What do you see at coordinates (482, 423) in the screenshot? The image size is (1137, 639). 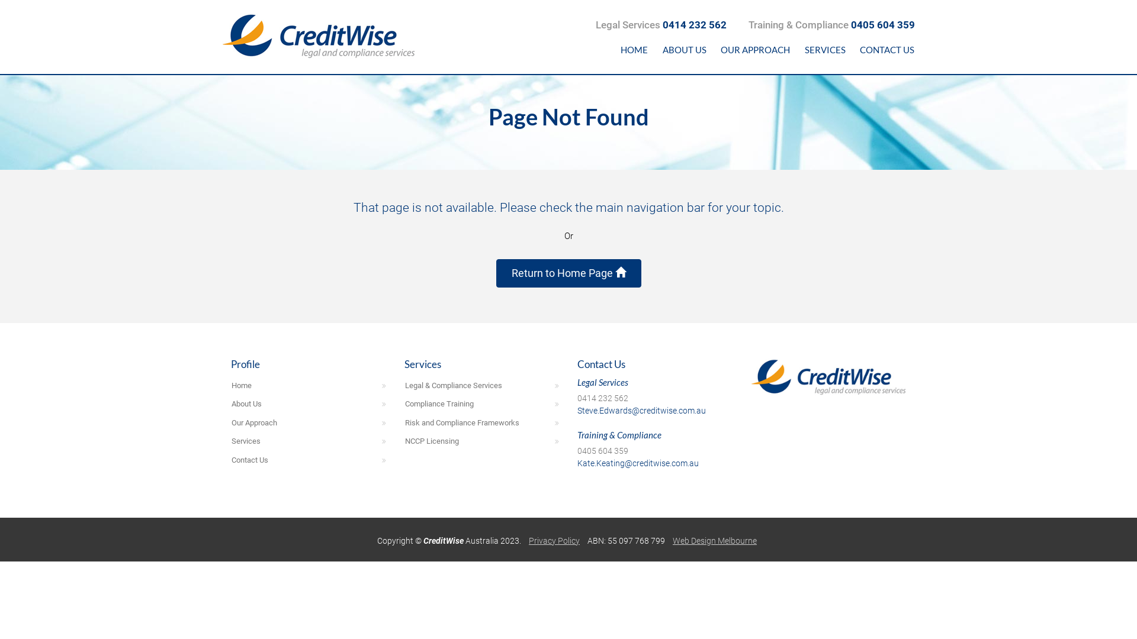 I see `Risk and Compliance Frameworks` at bounding box center [482, 423].